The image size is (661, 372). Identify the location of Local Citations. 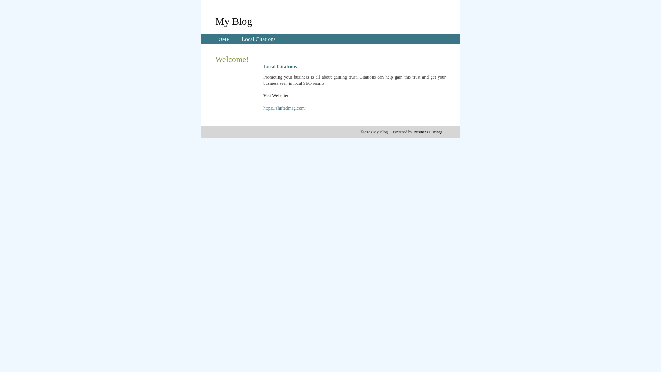
(259, 39).